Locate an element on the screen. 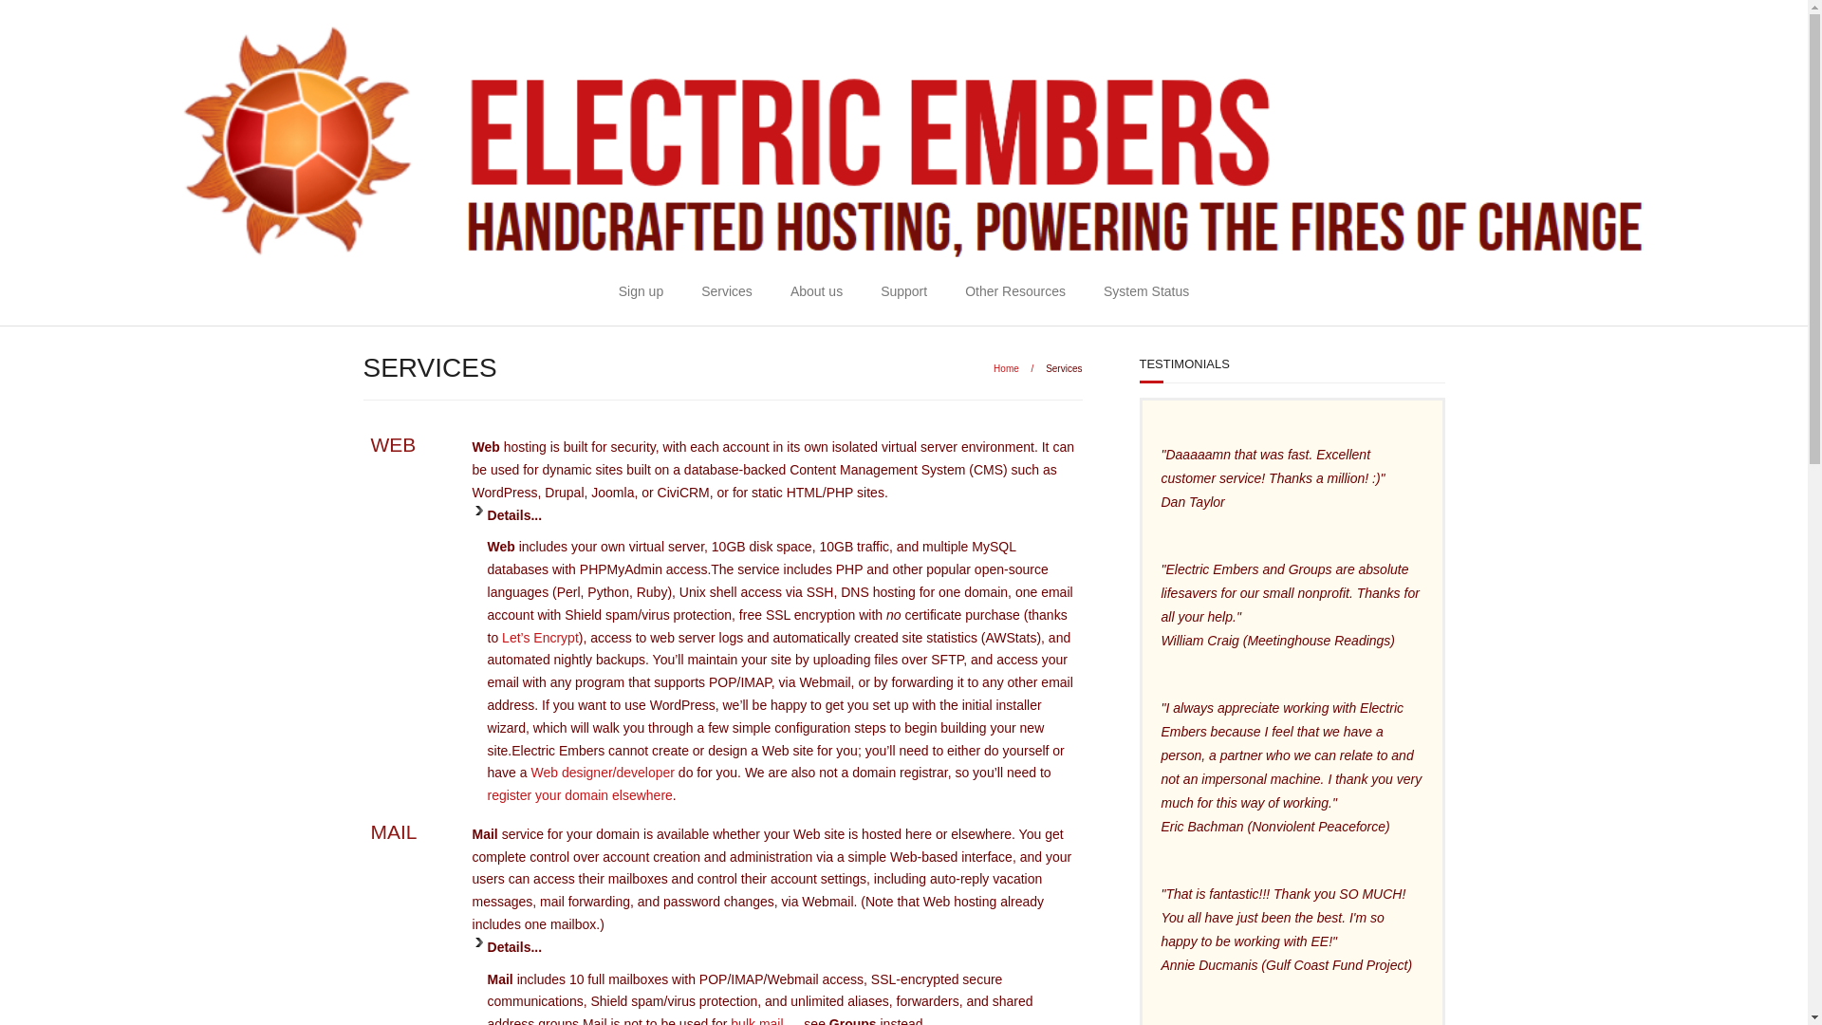 Image resolution: width=1822 pixels, height=1025 pixels. Details... is located at coordinates (772, 520).